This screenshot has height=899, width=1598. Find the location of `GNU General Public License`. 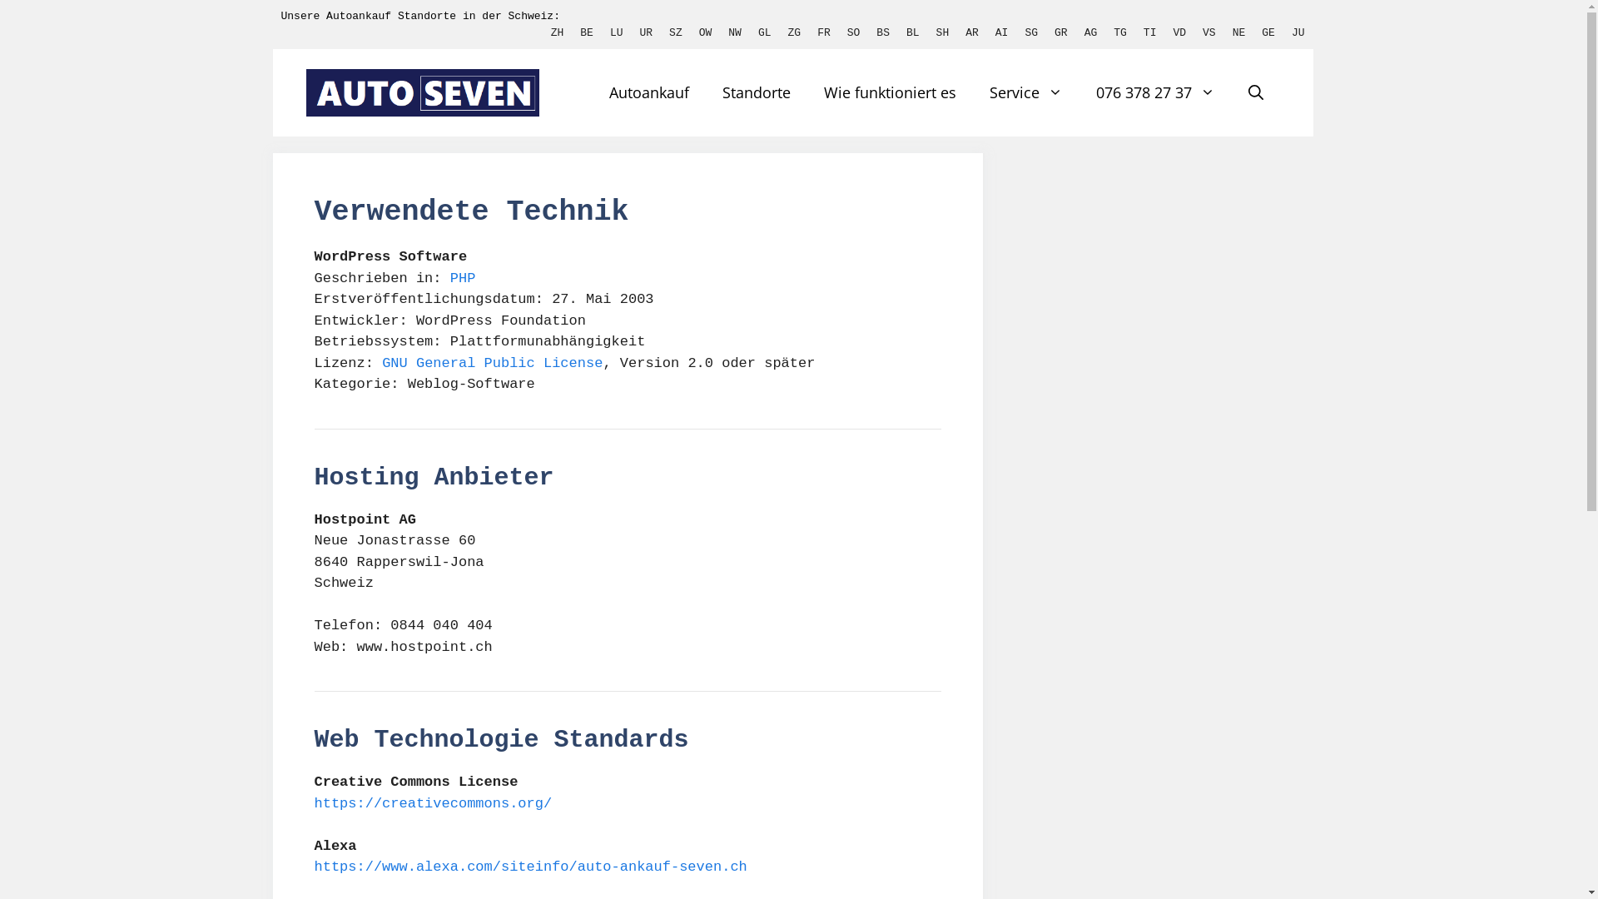

GNU General Public License is located at coordinates (493, 363).